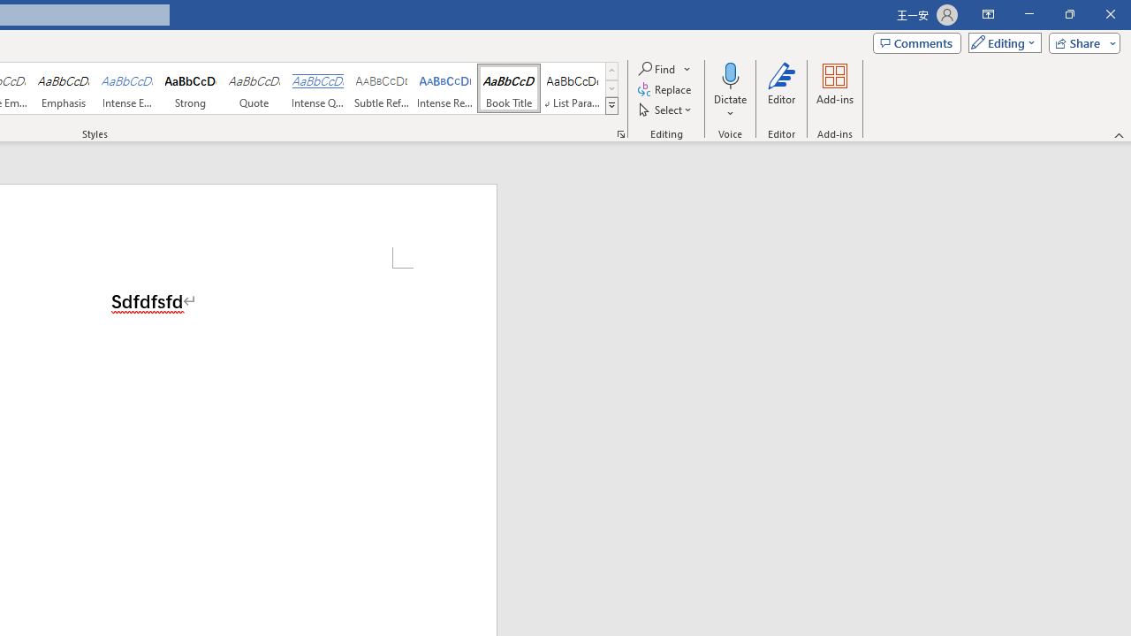 The width and height of the screenshot is (1131, 636). Describe the element at coordinates (127, 88) in the screenshot. I see `Intense Emphasis` at that location.